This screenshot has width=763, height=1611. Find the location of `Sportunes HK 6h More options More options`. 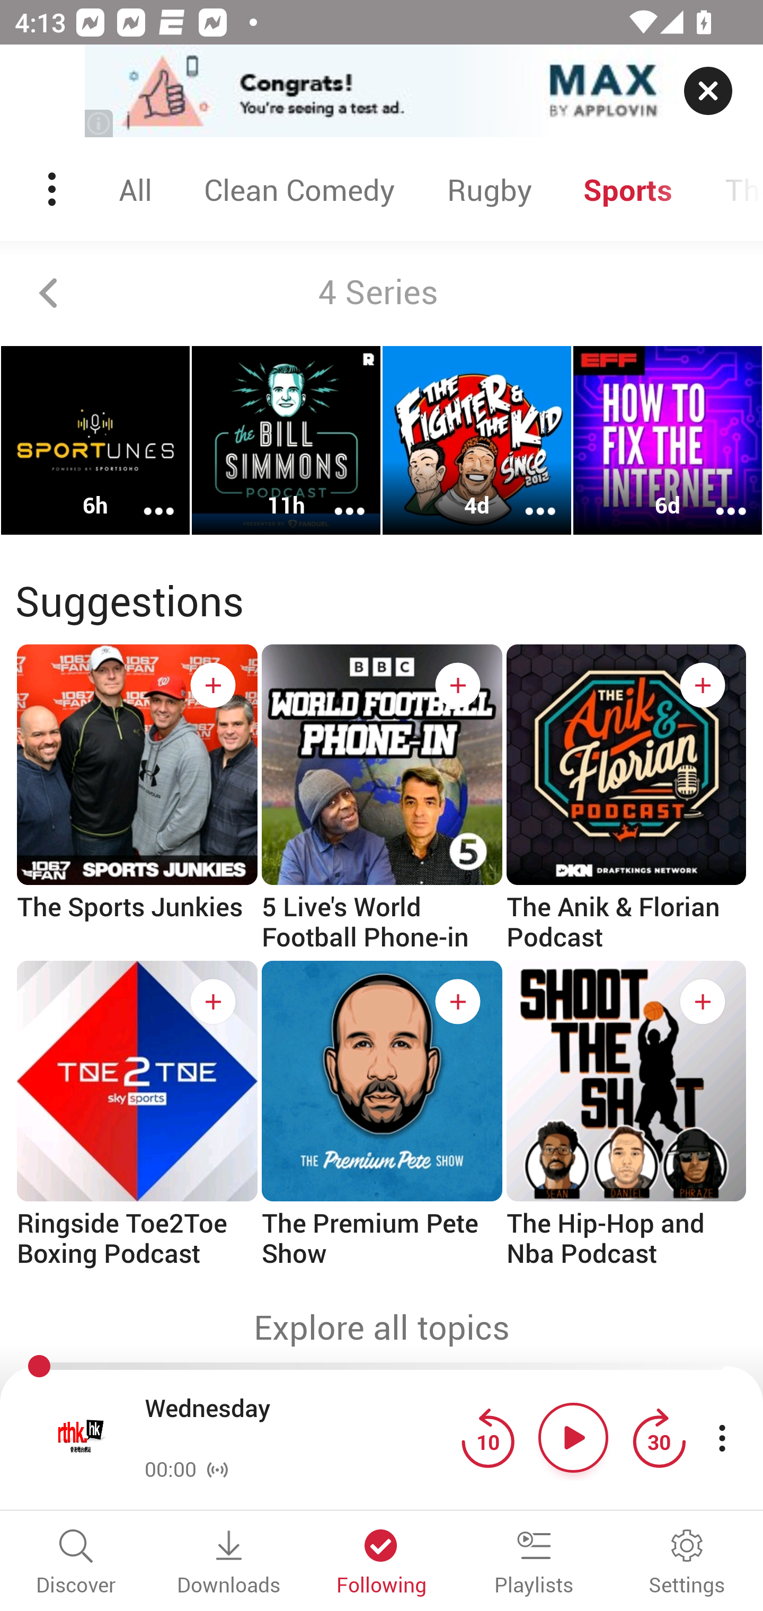

Sportunes HK 6h More options More options is located at coordinates (95, 440).